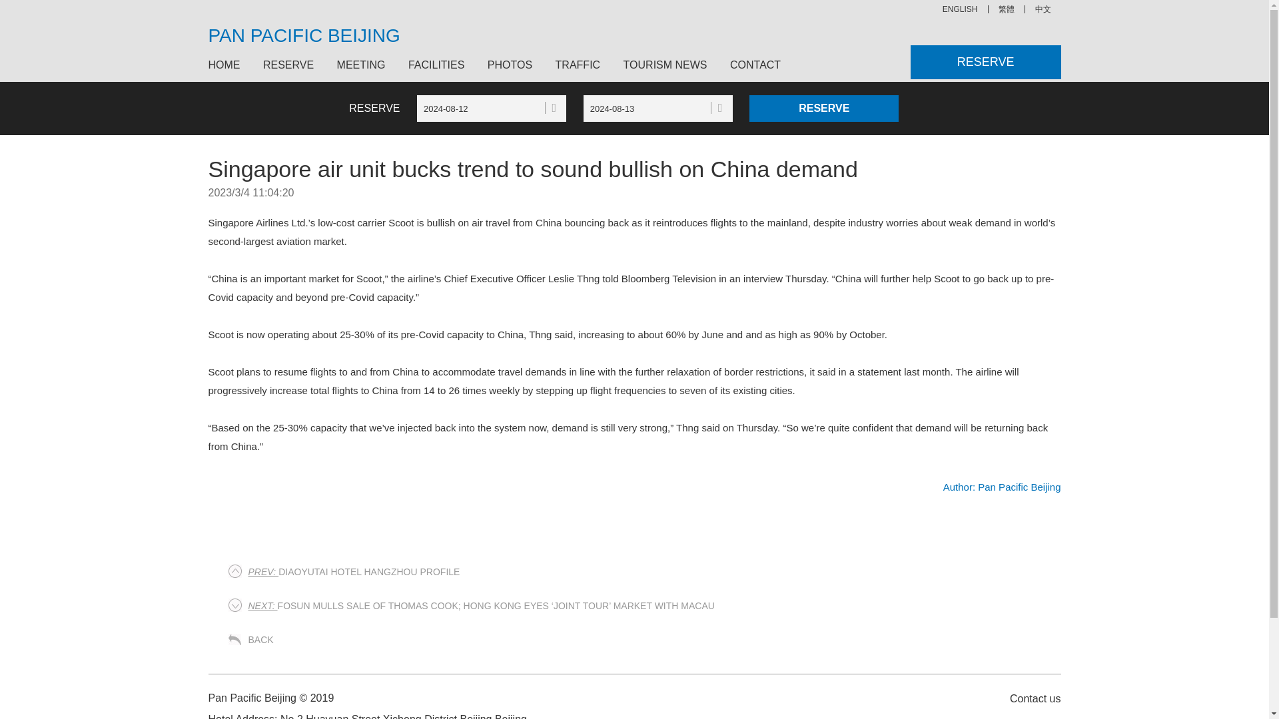 This screenshot has height=719, width=1279. I want to click on Reserve, so click(824, 108).